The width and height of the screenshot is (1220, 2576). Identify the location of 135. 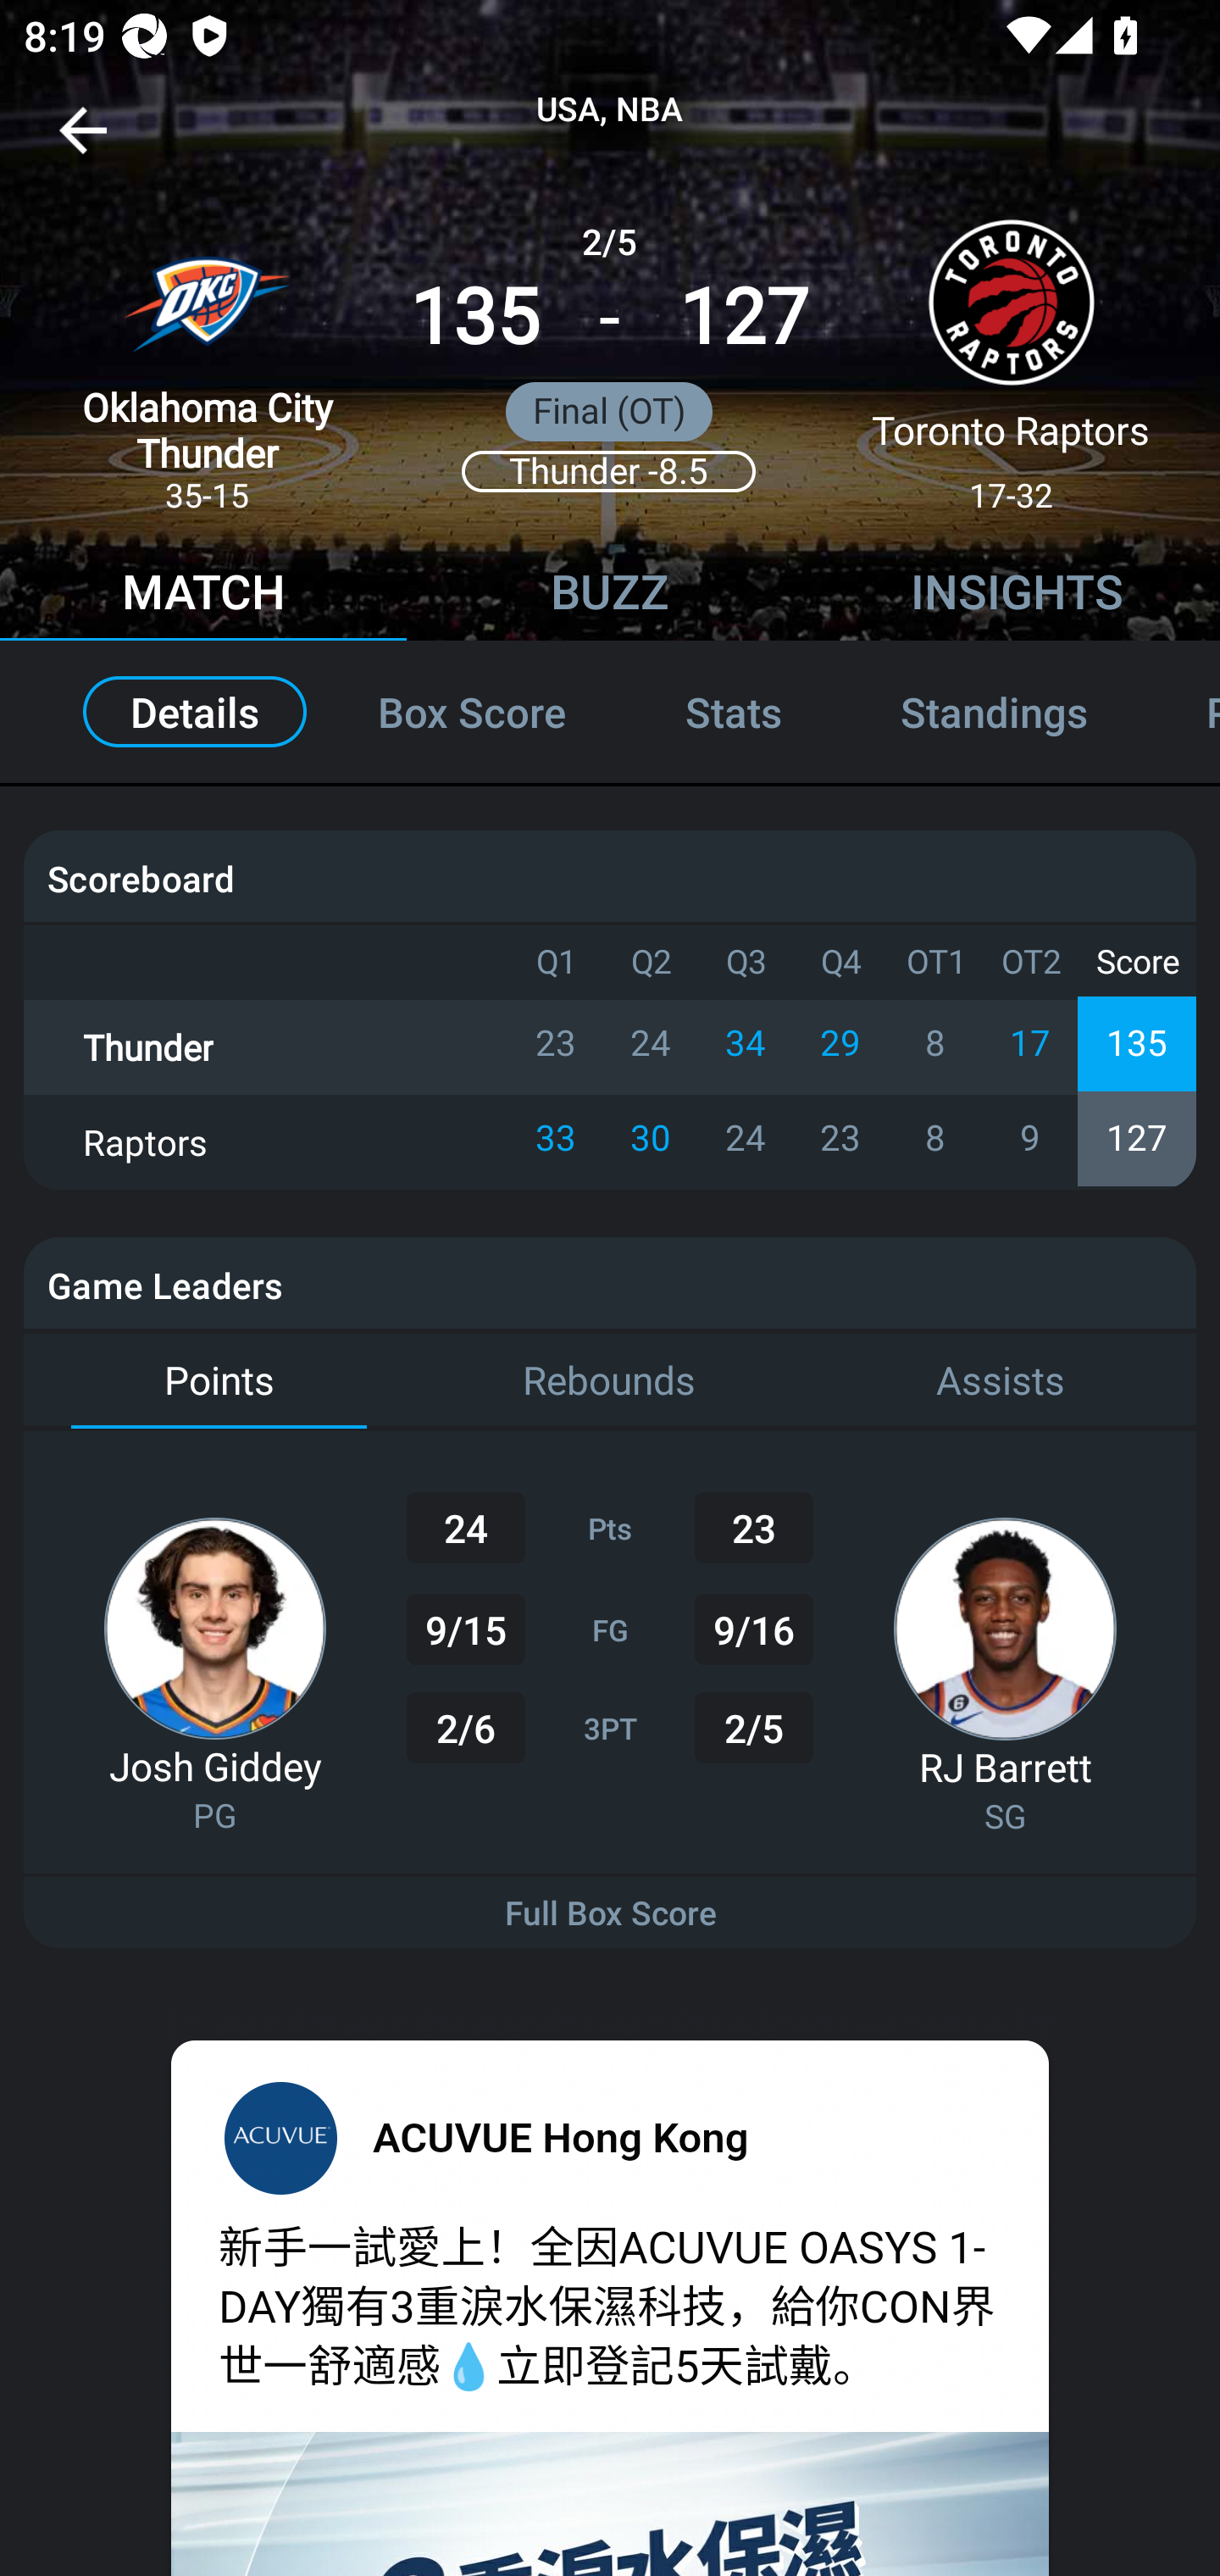
(474, 317).